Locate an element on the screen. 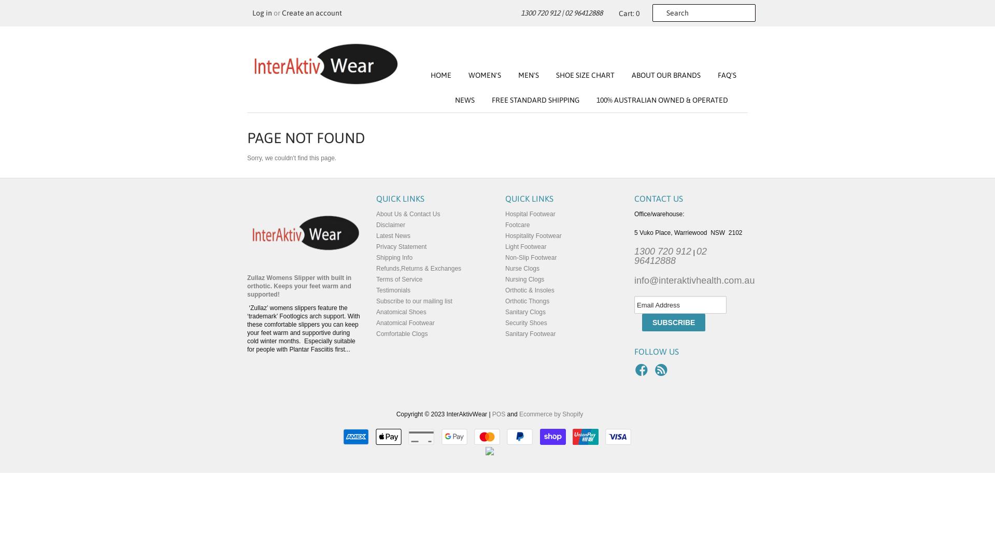 Image resolution: width=995 pixels, height=560 pixels. Anatomical Footwear is located at coordinates (405, 323).